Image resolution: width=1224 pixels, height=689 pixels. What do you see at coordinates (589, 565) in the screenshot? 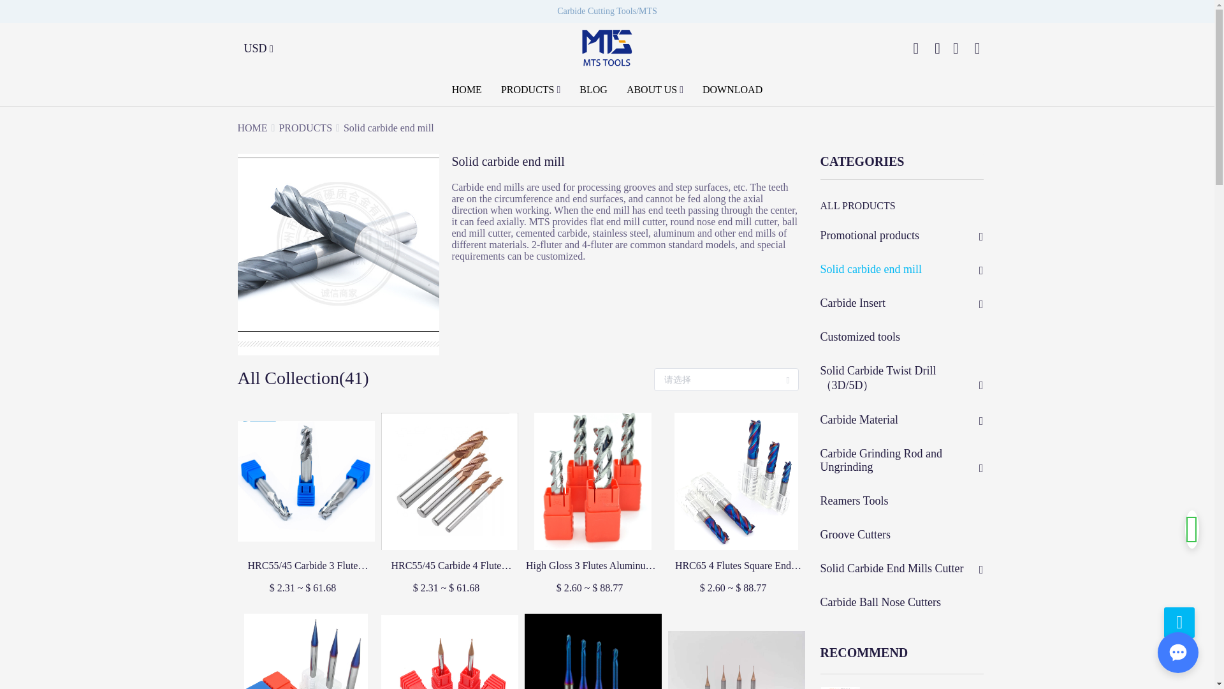
I see `High Gloss 3 Flutes Aluminum Square End mill` at bounding box center [589, 565].